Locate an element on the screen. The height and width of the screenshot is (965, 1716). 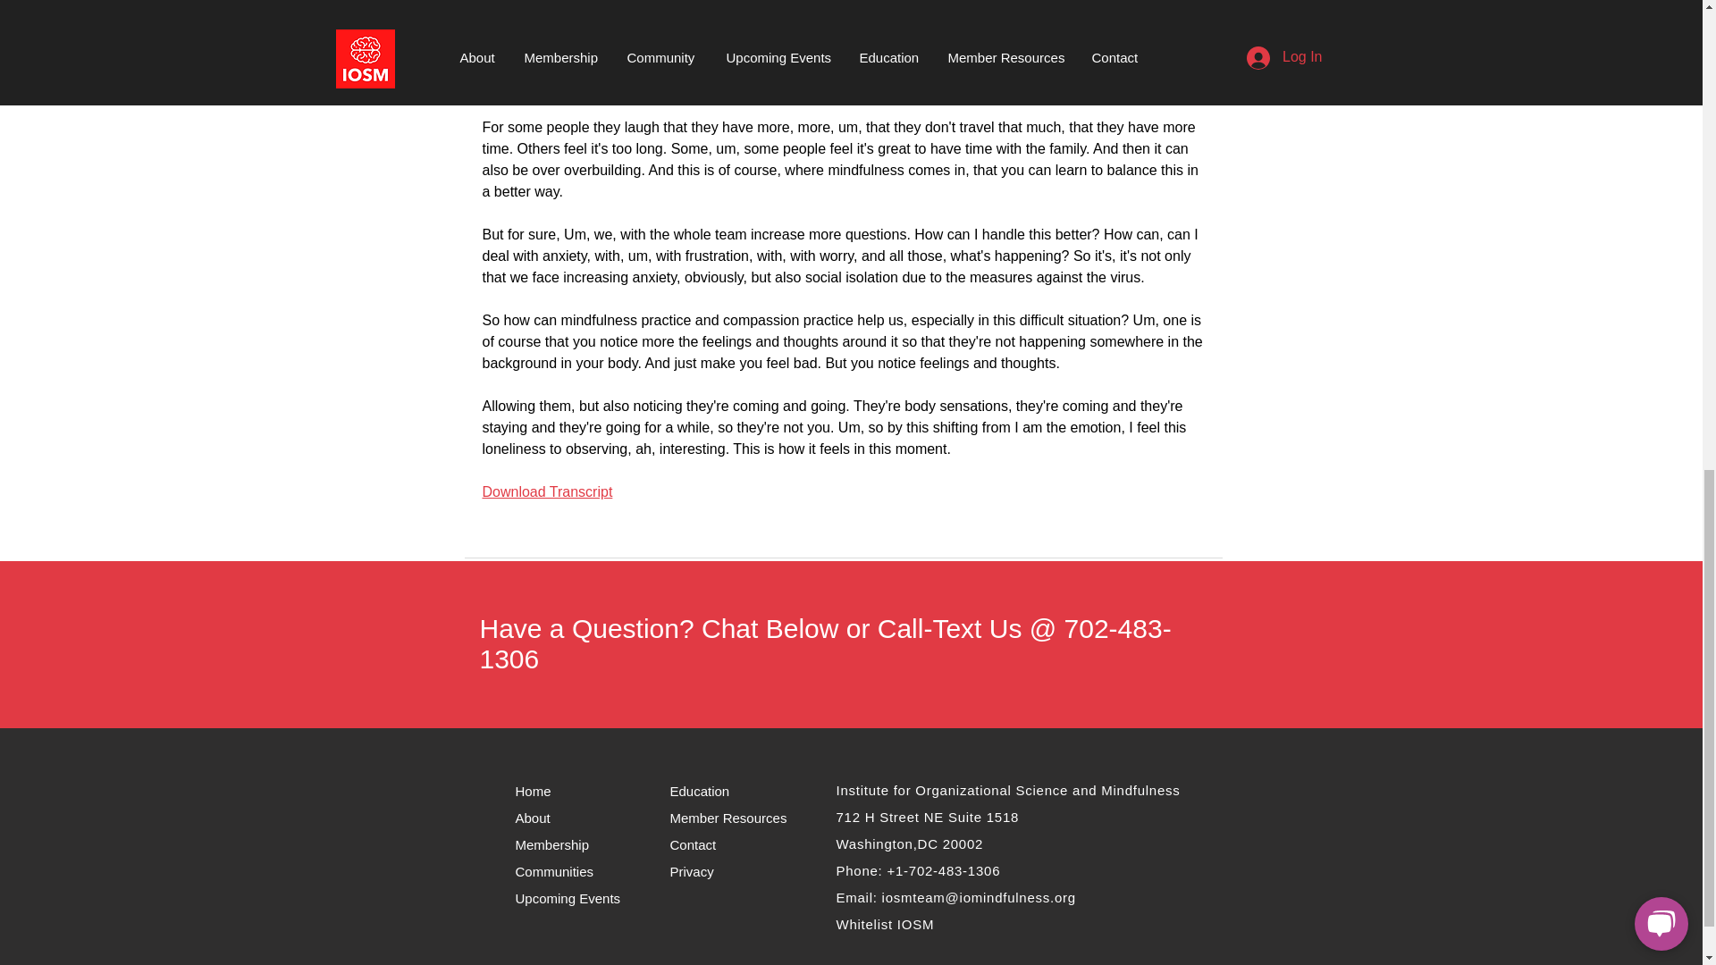
Upcoming Events is located at coordinates (578, 897).